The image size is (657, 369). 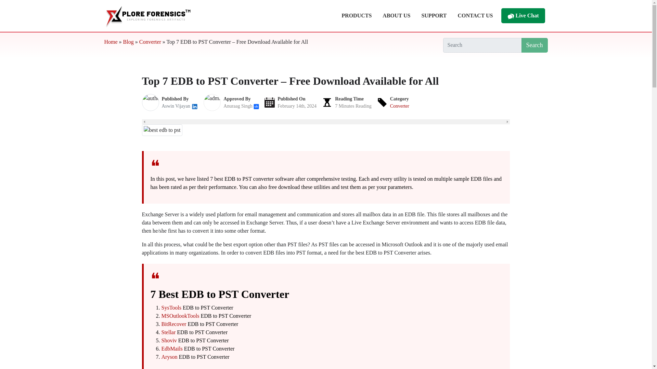 What do you see at coordinates (523, 16) in the screenshot?
I see `Live Chat` at bounding box center [523, 16].